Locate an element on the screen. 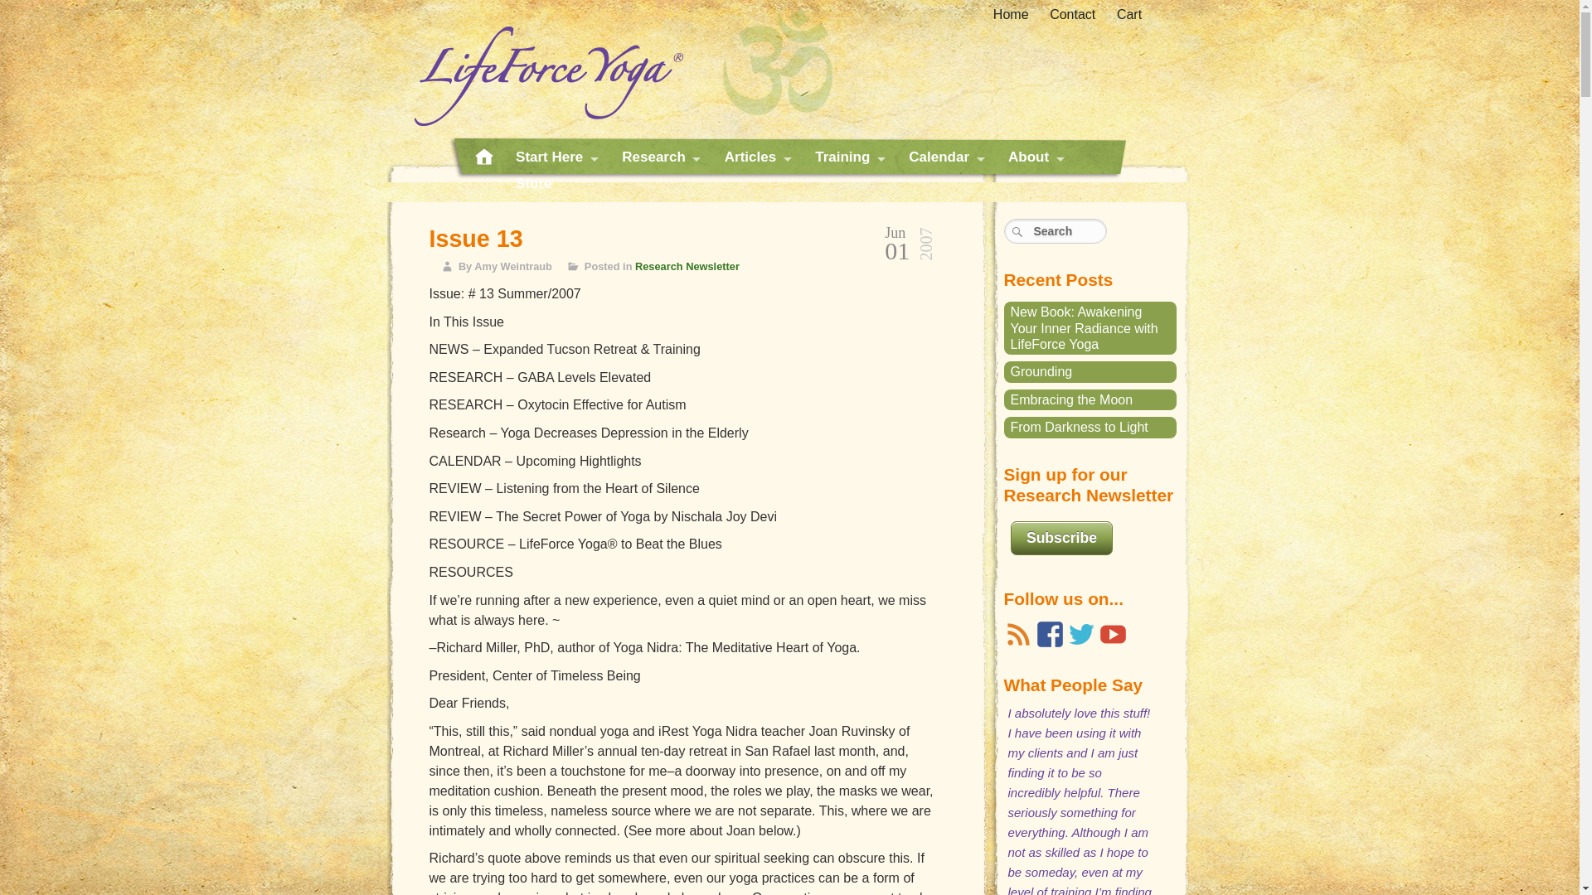 Image resolution: width=1592 pixels, height=895 pixels. Home is located at coordinates (483, 157).